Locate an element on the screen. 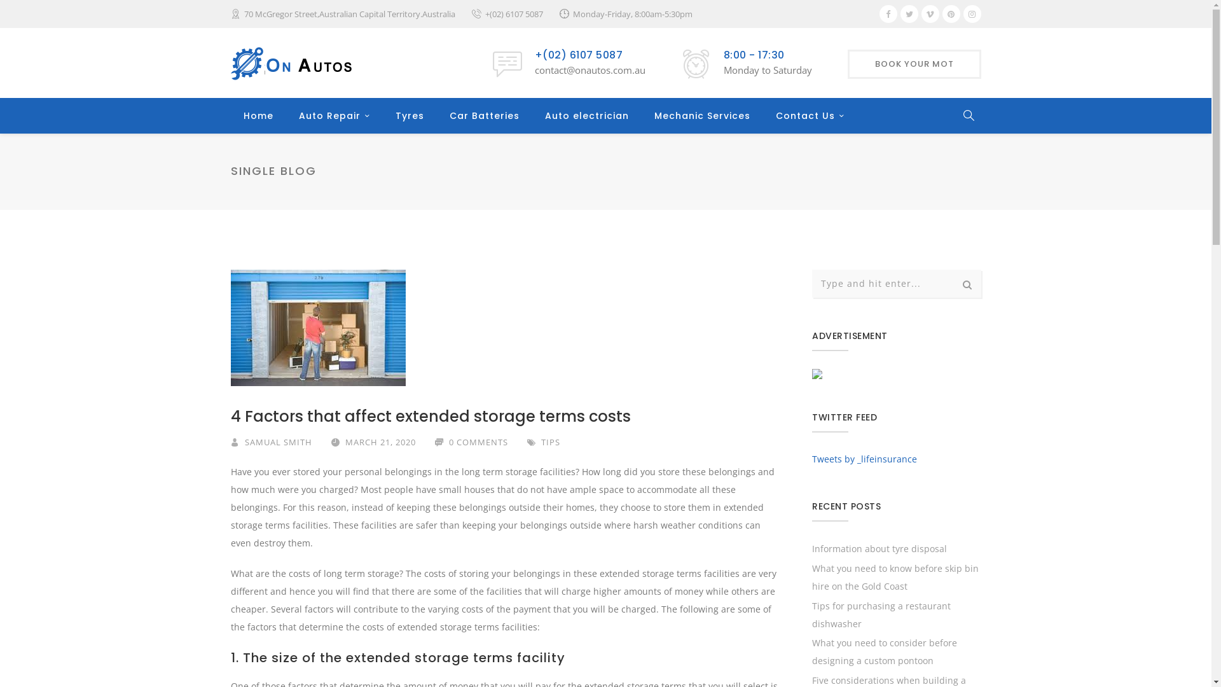  Tweets by _lifeinsurance is located at coordinates (865, 459).